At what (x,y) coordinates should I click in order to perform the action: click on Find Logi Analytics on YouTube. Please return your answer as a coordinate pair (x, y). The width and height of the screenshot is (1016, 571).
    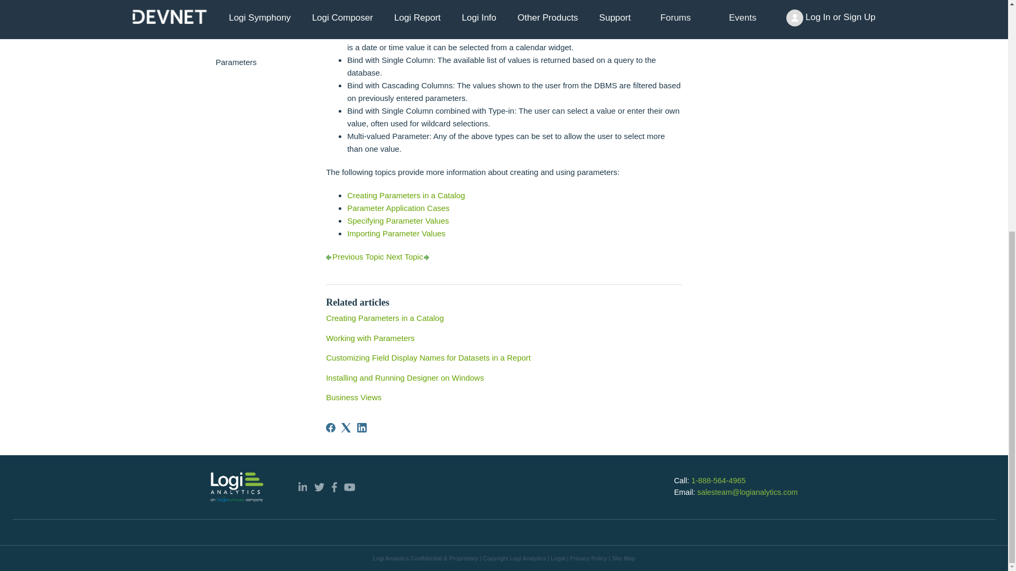
    Looking at the image, I should click on (350, 486).